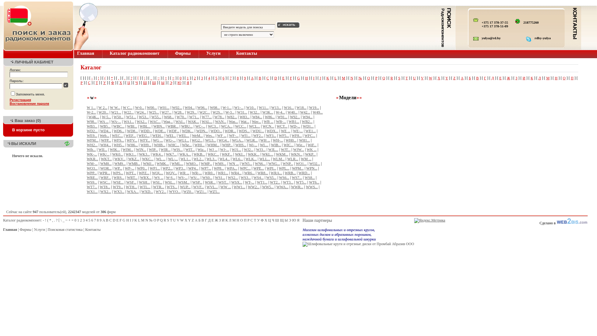 This screenshot has height=336, width=597. What do you see at coordinates (291, 140) in the screenshot?
I see `WH0...` at bounding box center [291, 140].